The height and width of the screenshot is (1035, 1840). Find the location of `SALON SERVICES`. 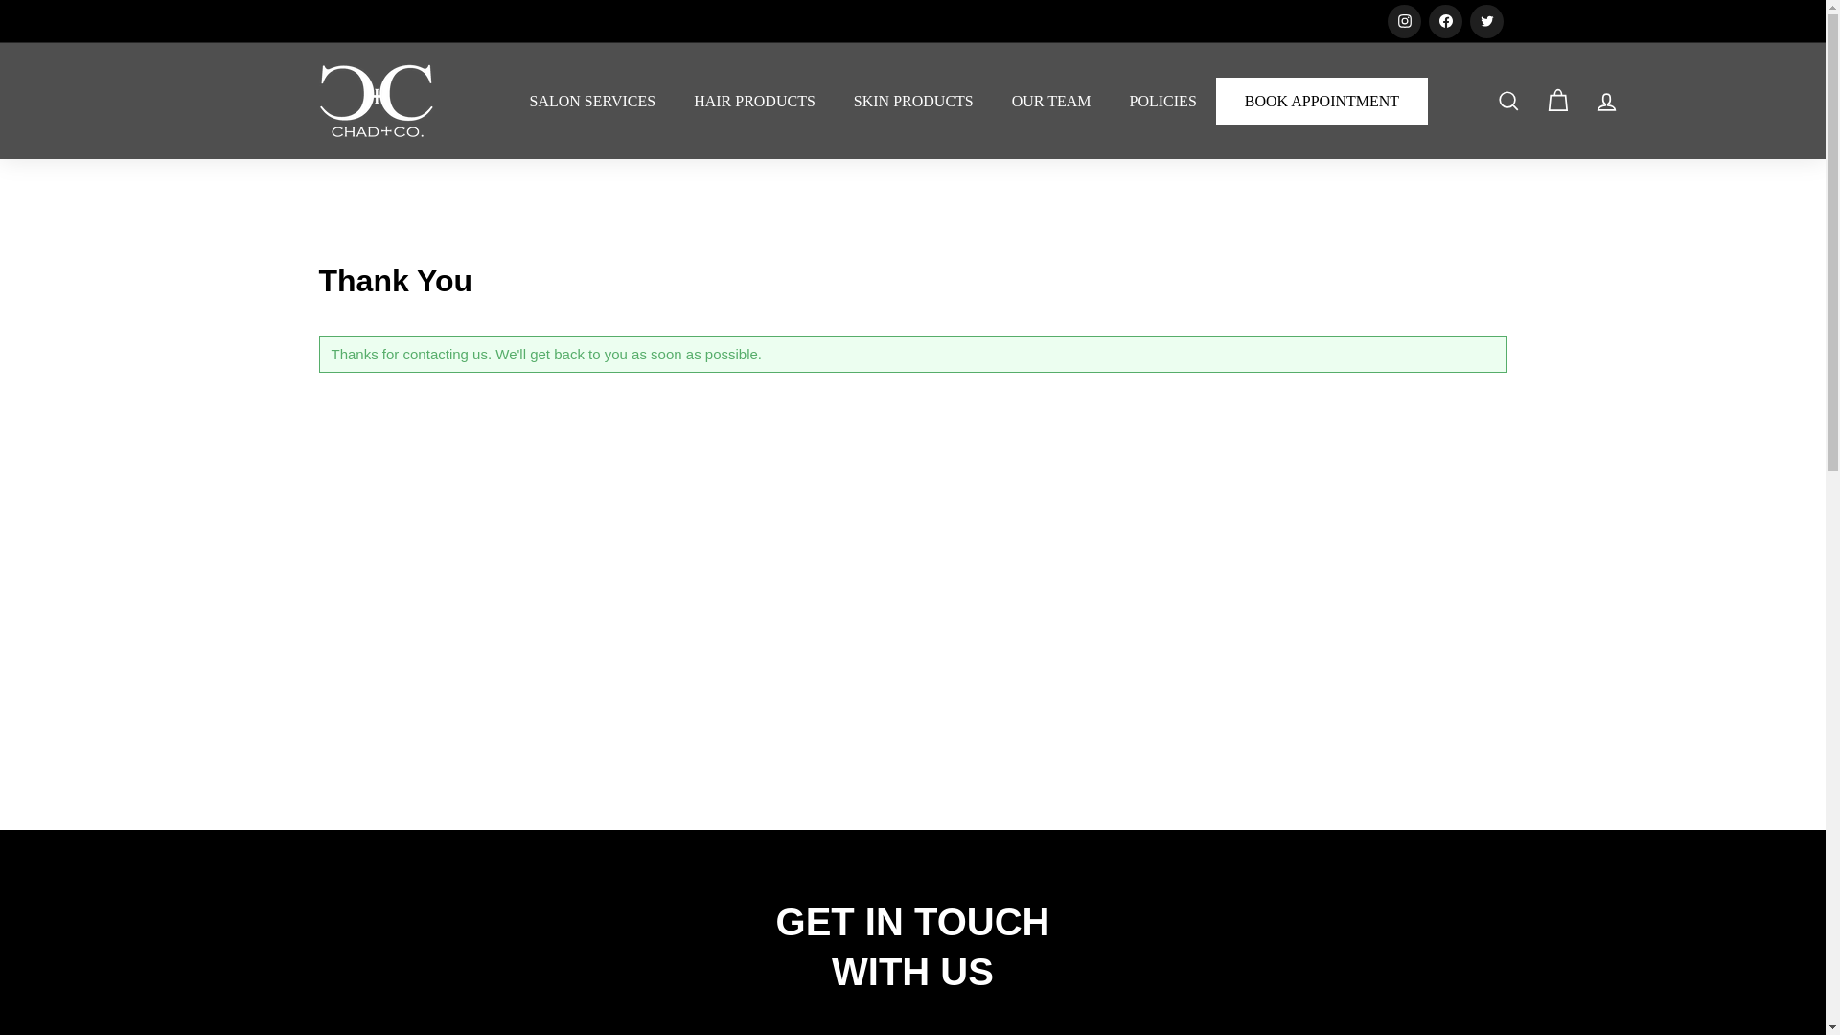

SALON SERVICES is located at coordinates (592, 102).